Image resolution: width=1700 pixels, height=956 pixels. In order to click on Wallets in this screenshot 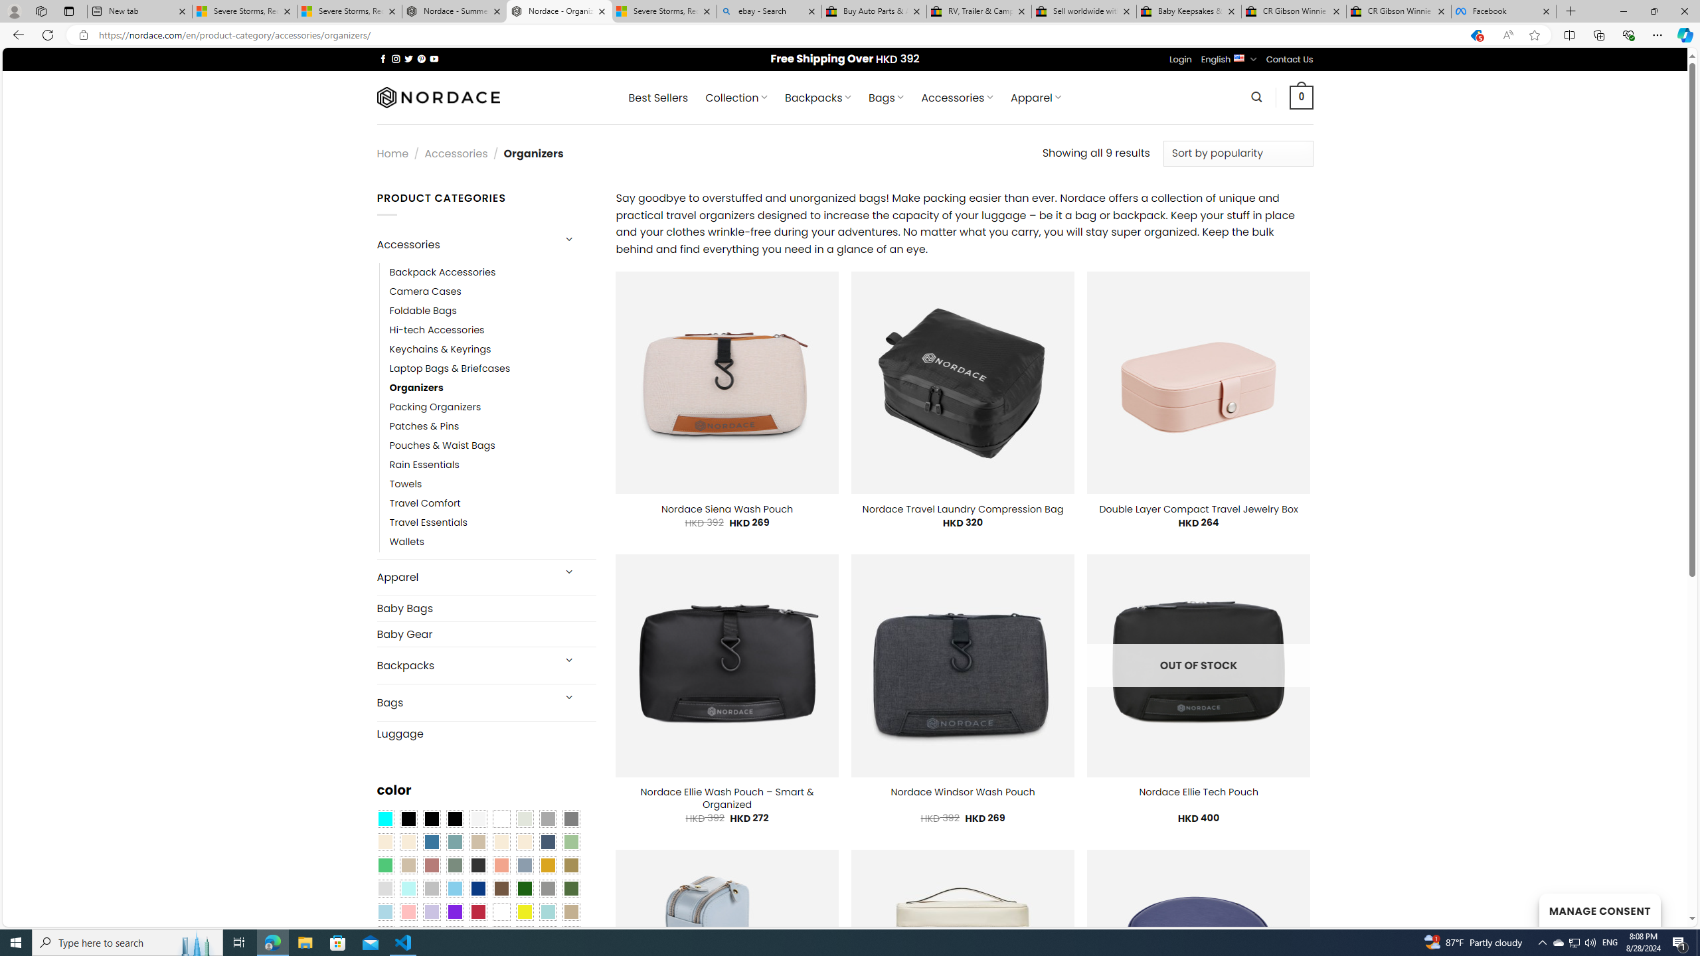, I will do `click(407, 542)`.